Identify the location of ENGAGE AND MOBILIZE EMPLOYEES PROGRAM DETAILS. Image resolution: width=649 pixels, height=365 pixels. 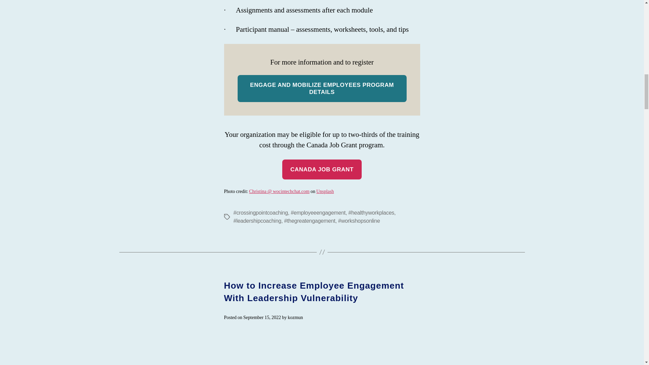
(322, 89).